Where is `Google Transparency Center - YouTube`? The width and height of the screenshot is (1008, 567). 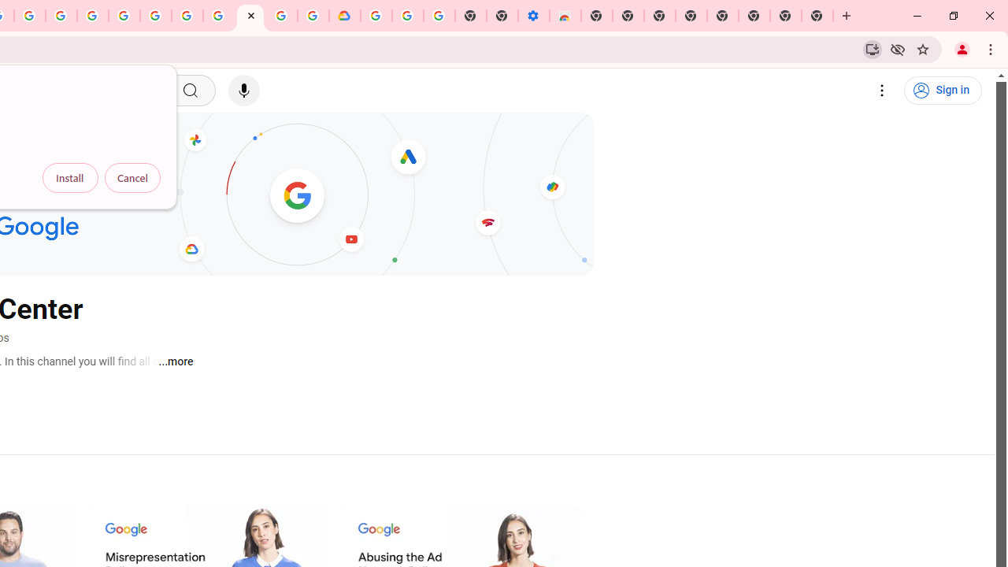 Google Transparency Center - YouTube is located at coordinates (250, 16).